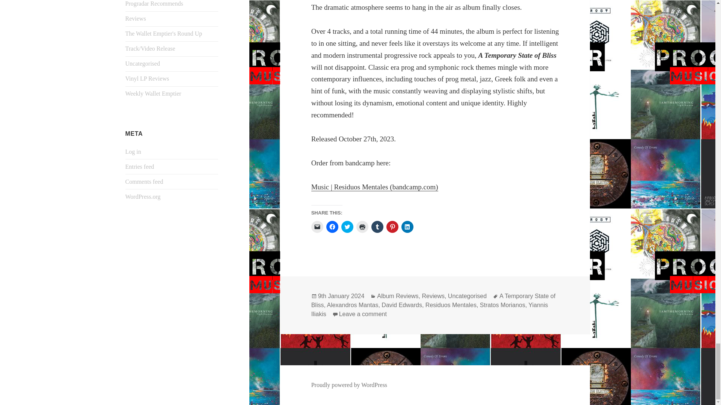  I want to click on Click to share on Twitter, so click(347, 226).